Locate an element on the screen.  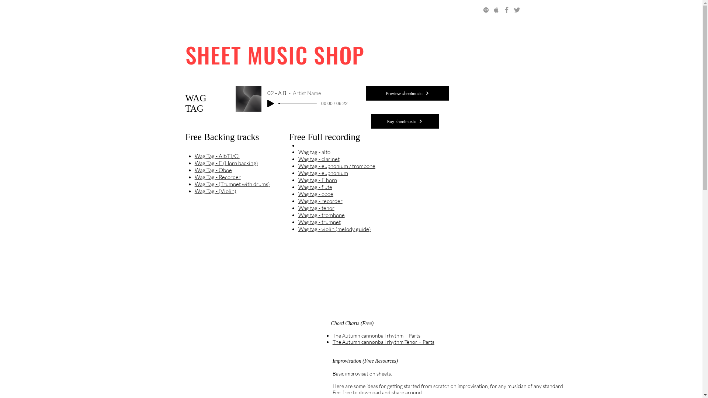
THOUGHTS is located at coordinates (377, 11).